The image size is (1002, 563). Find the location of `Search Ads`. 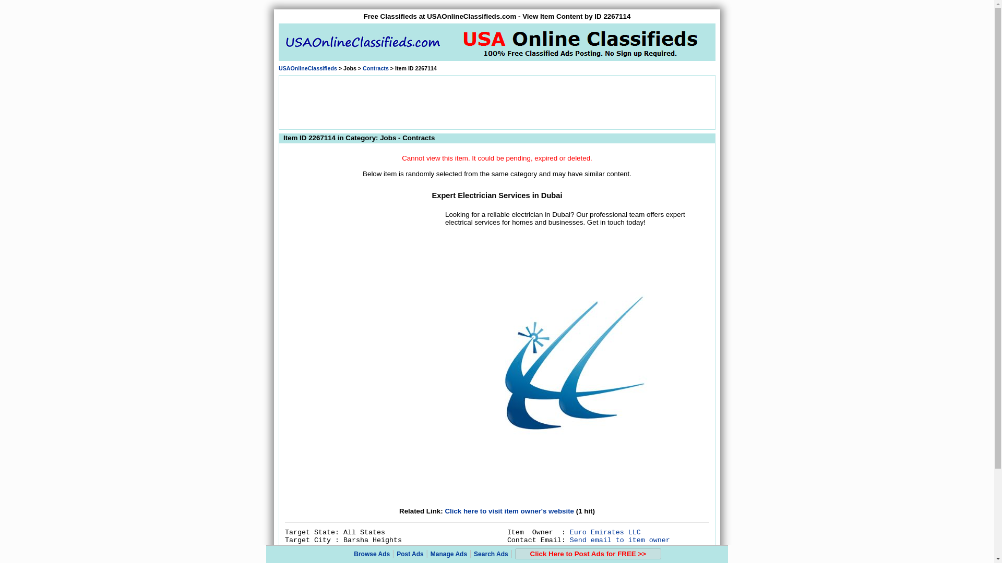

Search Ads is located at coordinates (491, 554).